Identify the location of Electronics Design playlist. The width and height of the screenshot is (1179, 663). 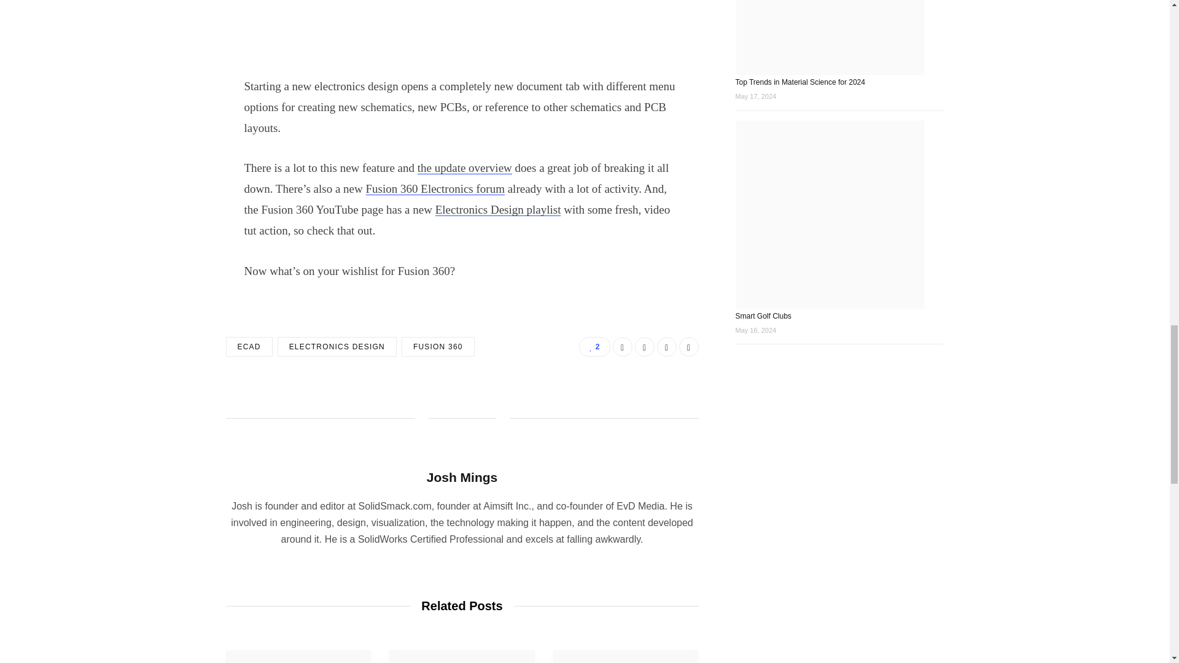
(497, 209).